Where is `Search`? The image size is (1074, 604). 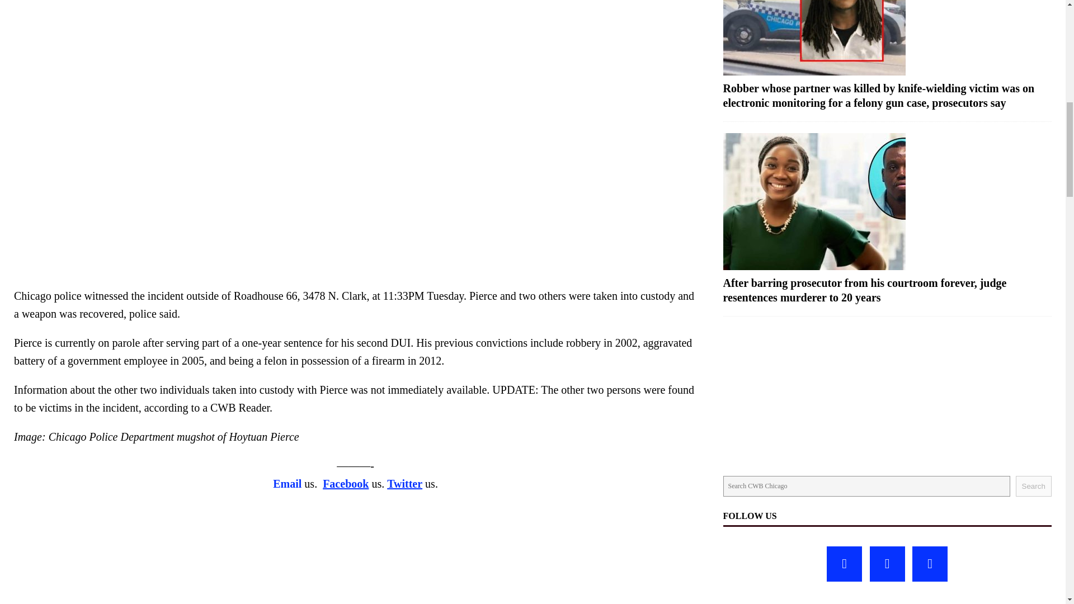 Search is located at coordinates (1034, 486).